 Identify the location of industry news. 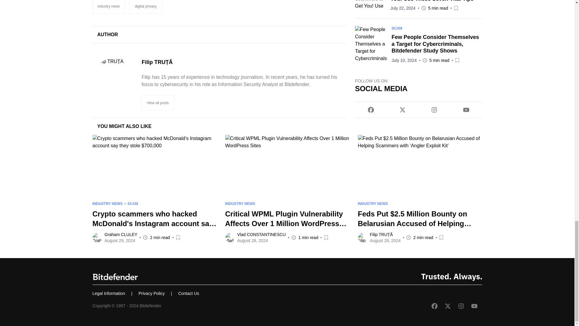
(108, 7).